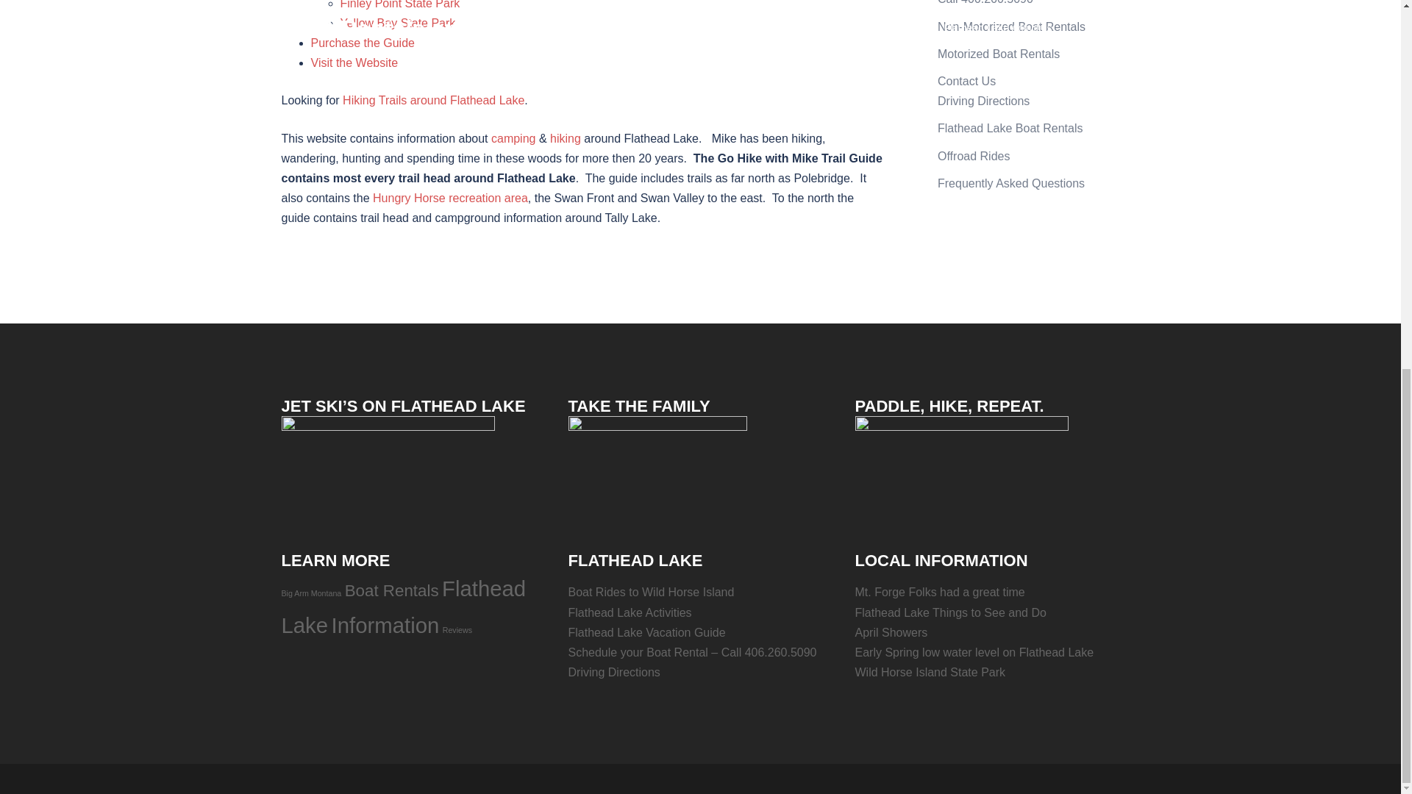  Describe the element at coordinates (400, 4) in the screenshot. I see `Finley Point State Park` at that location.